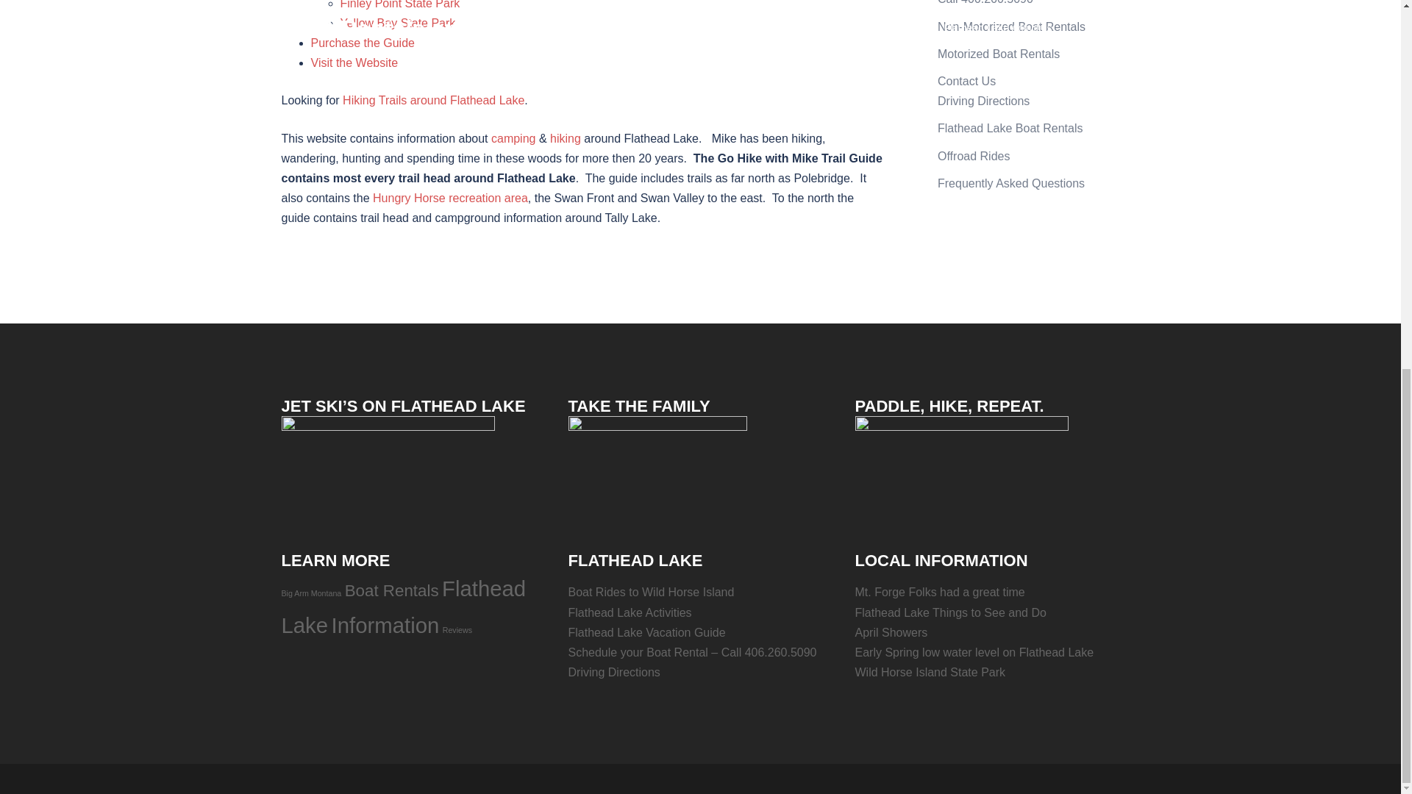  Describe the element at coordinates (400, 4) in the screenshot. I see `Finley Point State Park` at that location.